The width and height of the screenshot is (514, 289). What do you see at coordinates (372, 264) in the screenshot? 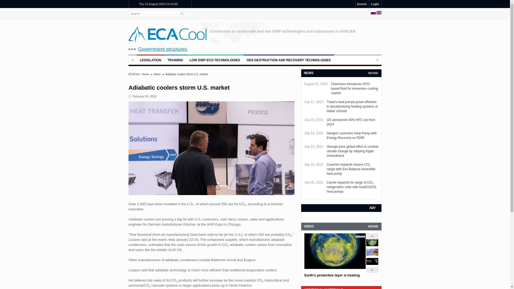
I see `The future of heat pumps` at bounding box center [372, 264].